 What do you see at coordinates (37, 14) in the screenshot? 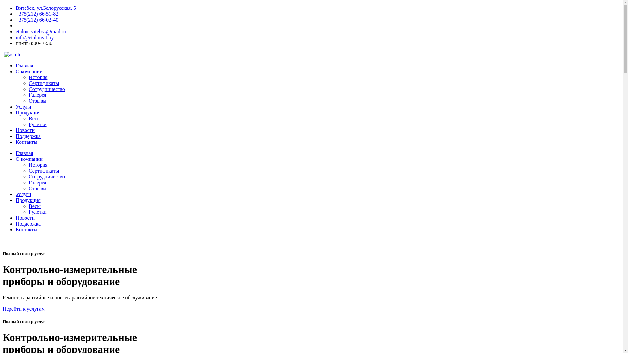
I see `+375(212) 66-51-82` at bounding box center [37, 14].